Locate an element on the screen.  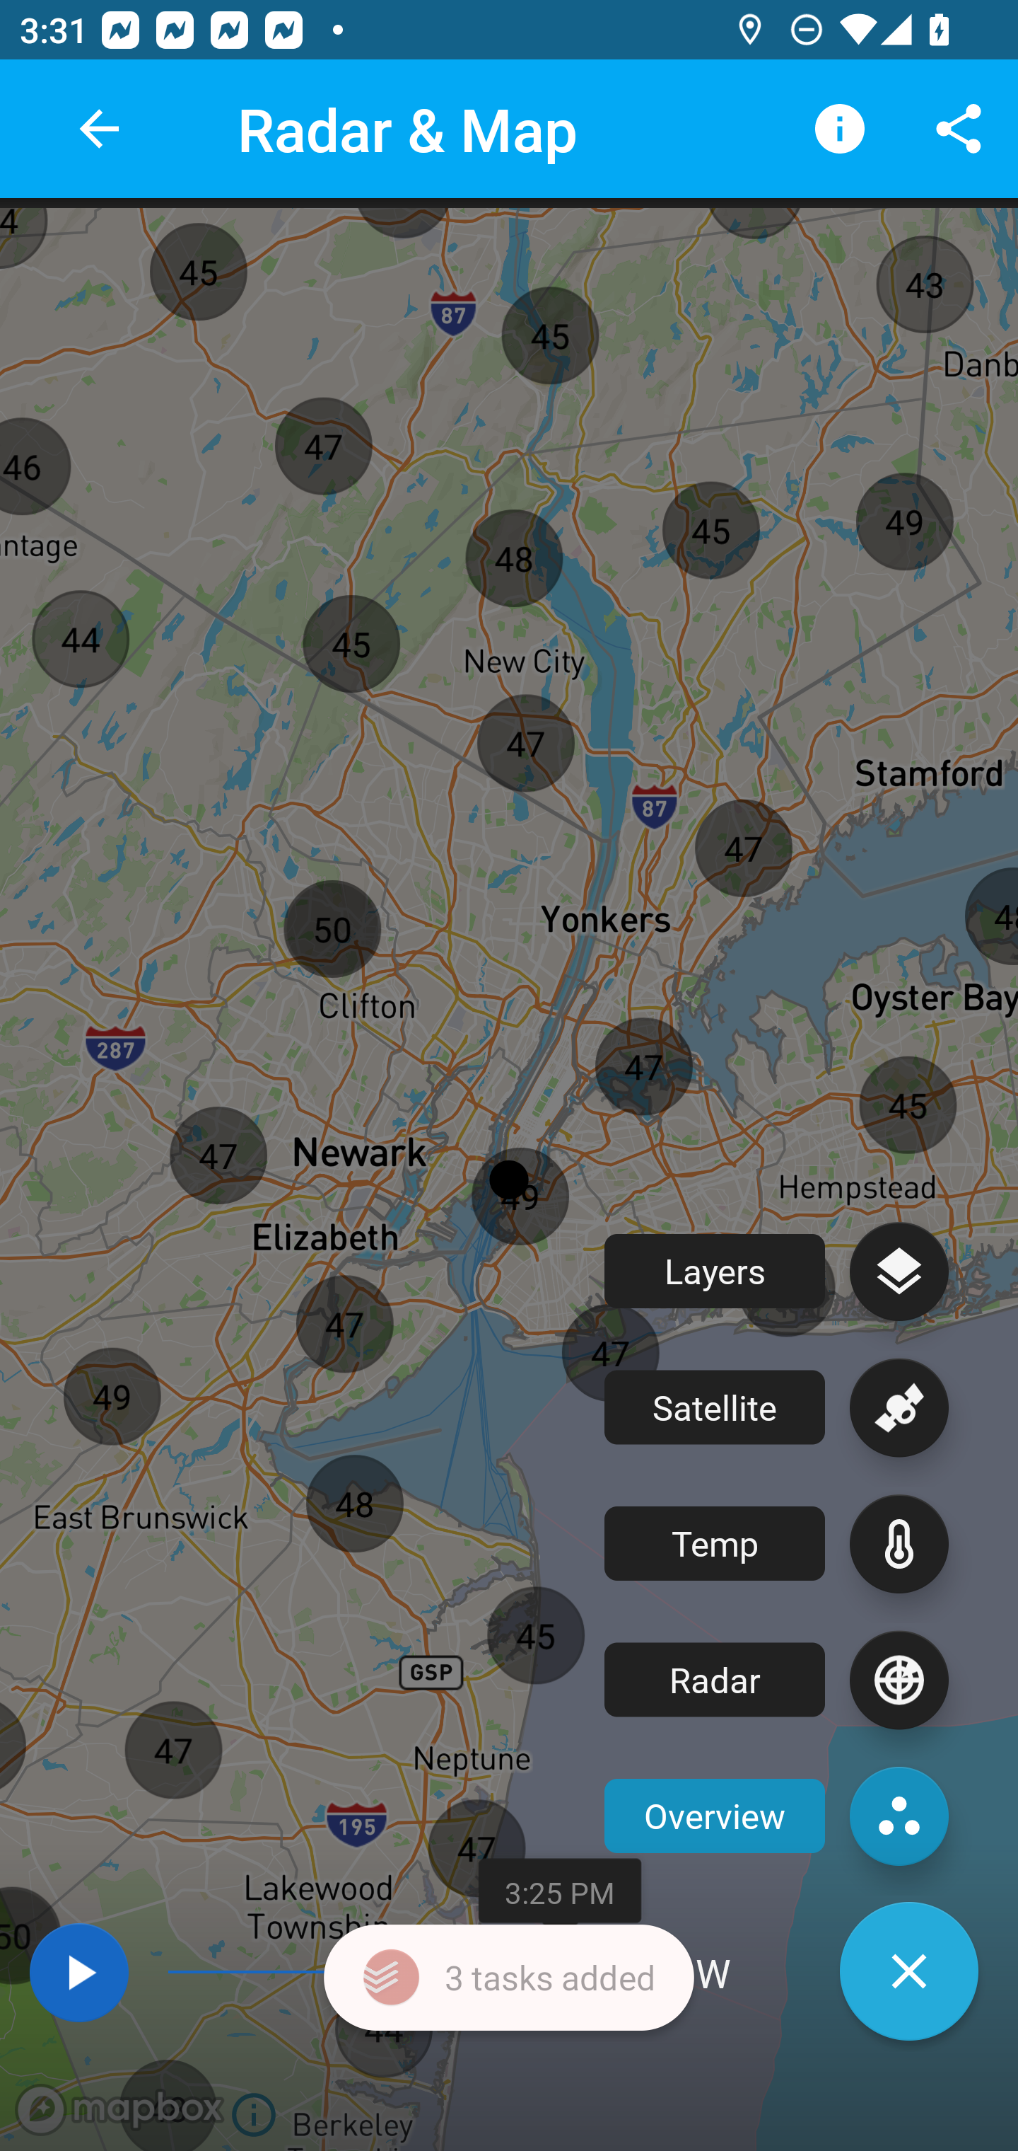
Layers is located at coordinates (776, 1271).